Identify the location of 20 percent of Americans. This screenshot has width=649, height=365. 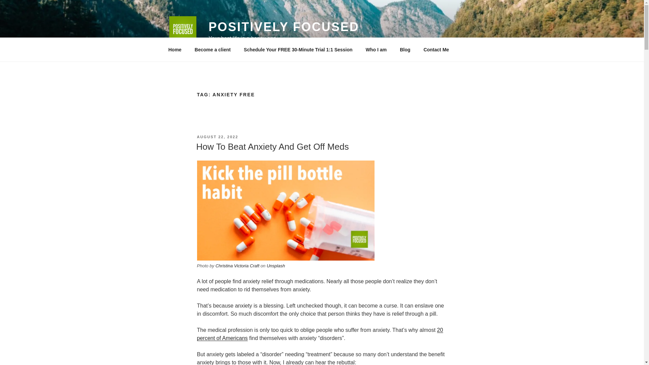
(319, 334).